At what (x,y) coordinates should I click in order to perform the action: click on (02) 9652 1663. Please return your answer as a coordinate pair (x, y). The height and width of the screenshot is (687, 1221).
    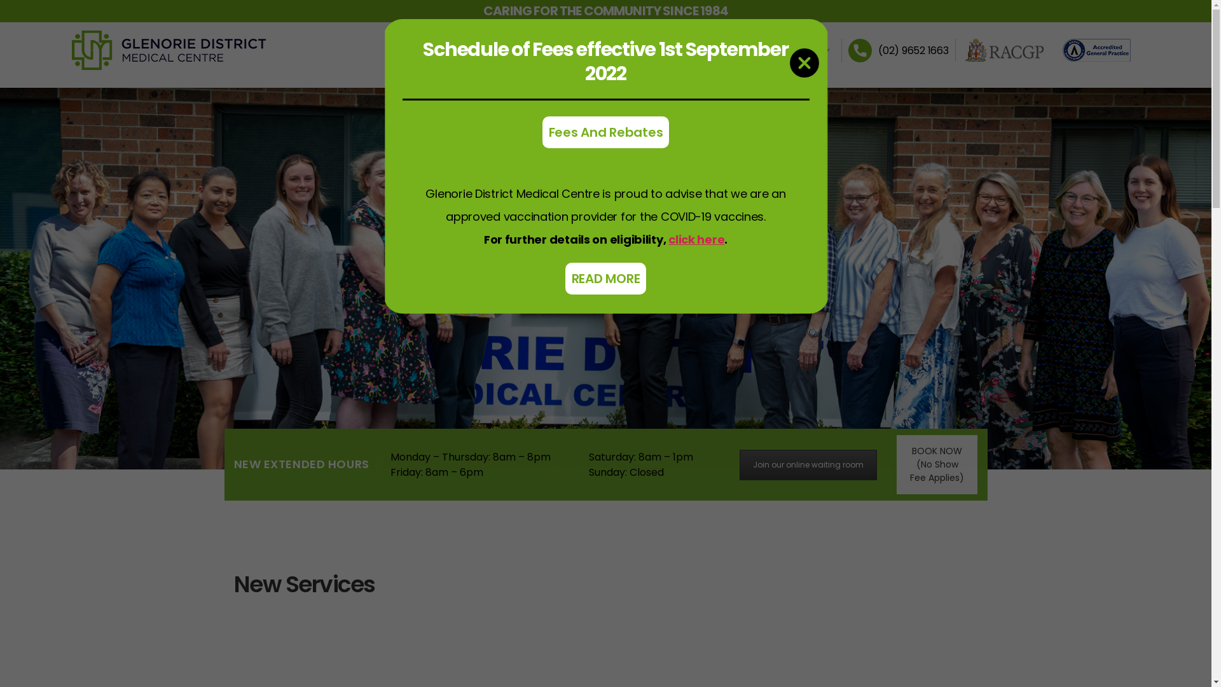
    Looking at the image, I should click on (913, 50).